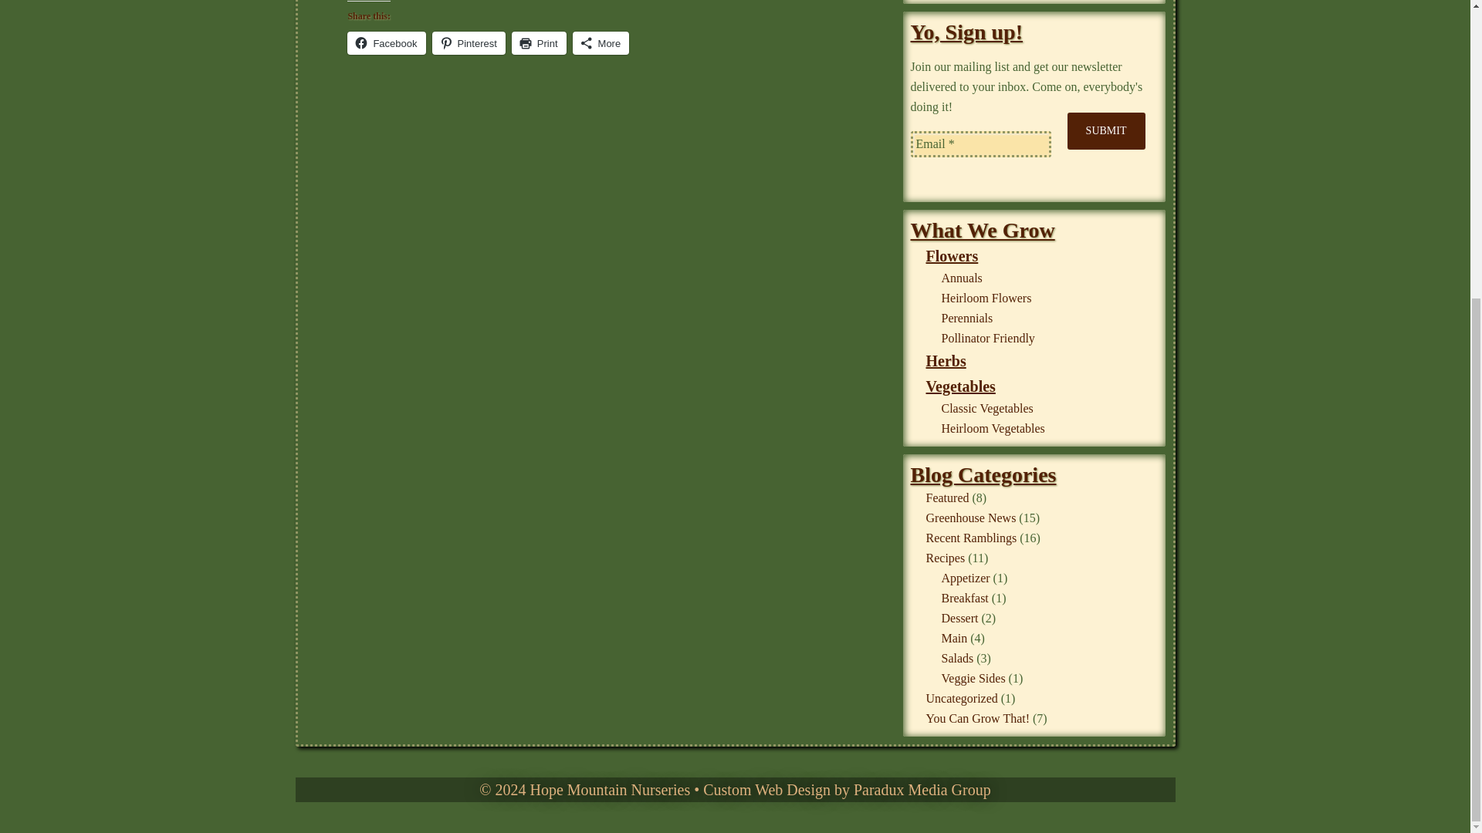 This screenshot has height=833, width=1482. Describe the element at coordinates (601, 43) in the screenshot. I see `More` at that location.